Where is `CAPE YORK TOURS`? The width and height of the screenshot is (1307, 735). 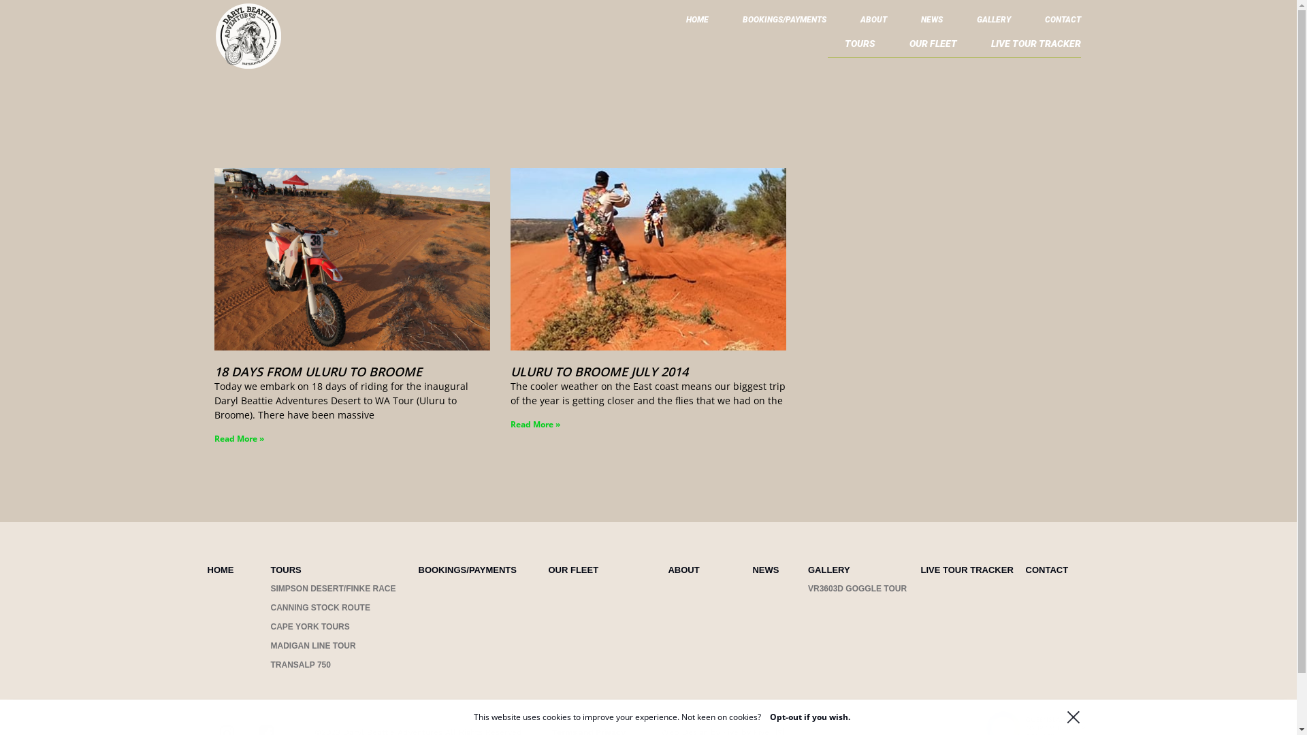
CAPE YORK TOURS is located at coordinates (310, 627).